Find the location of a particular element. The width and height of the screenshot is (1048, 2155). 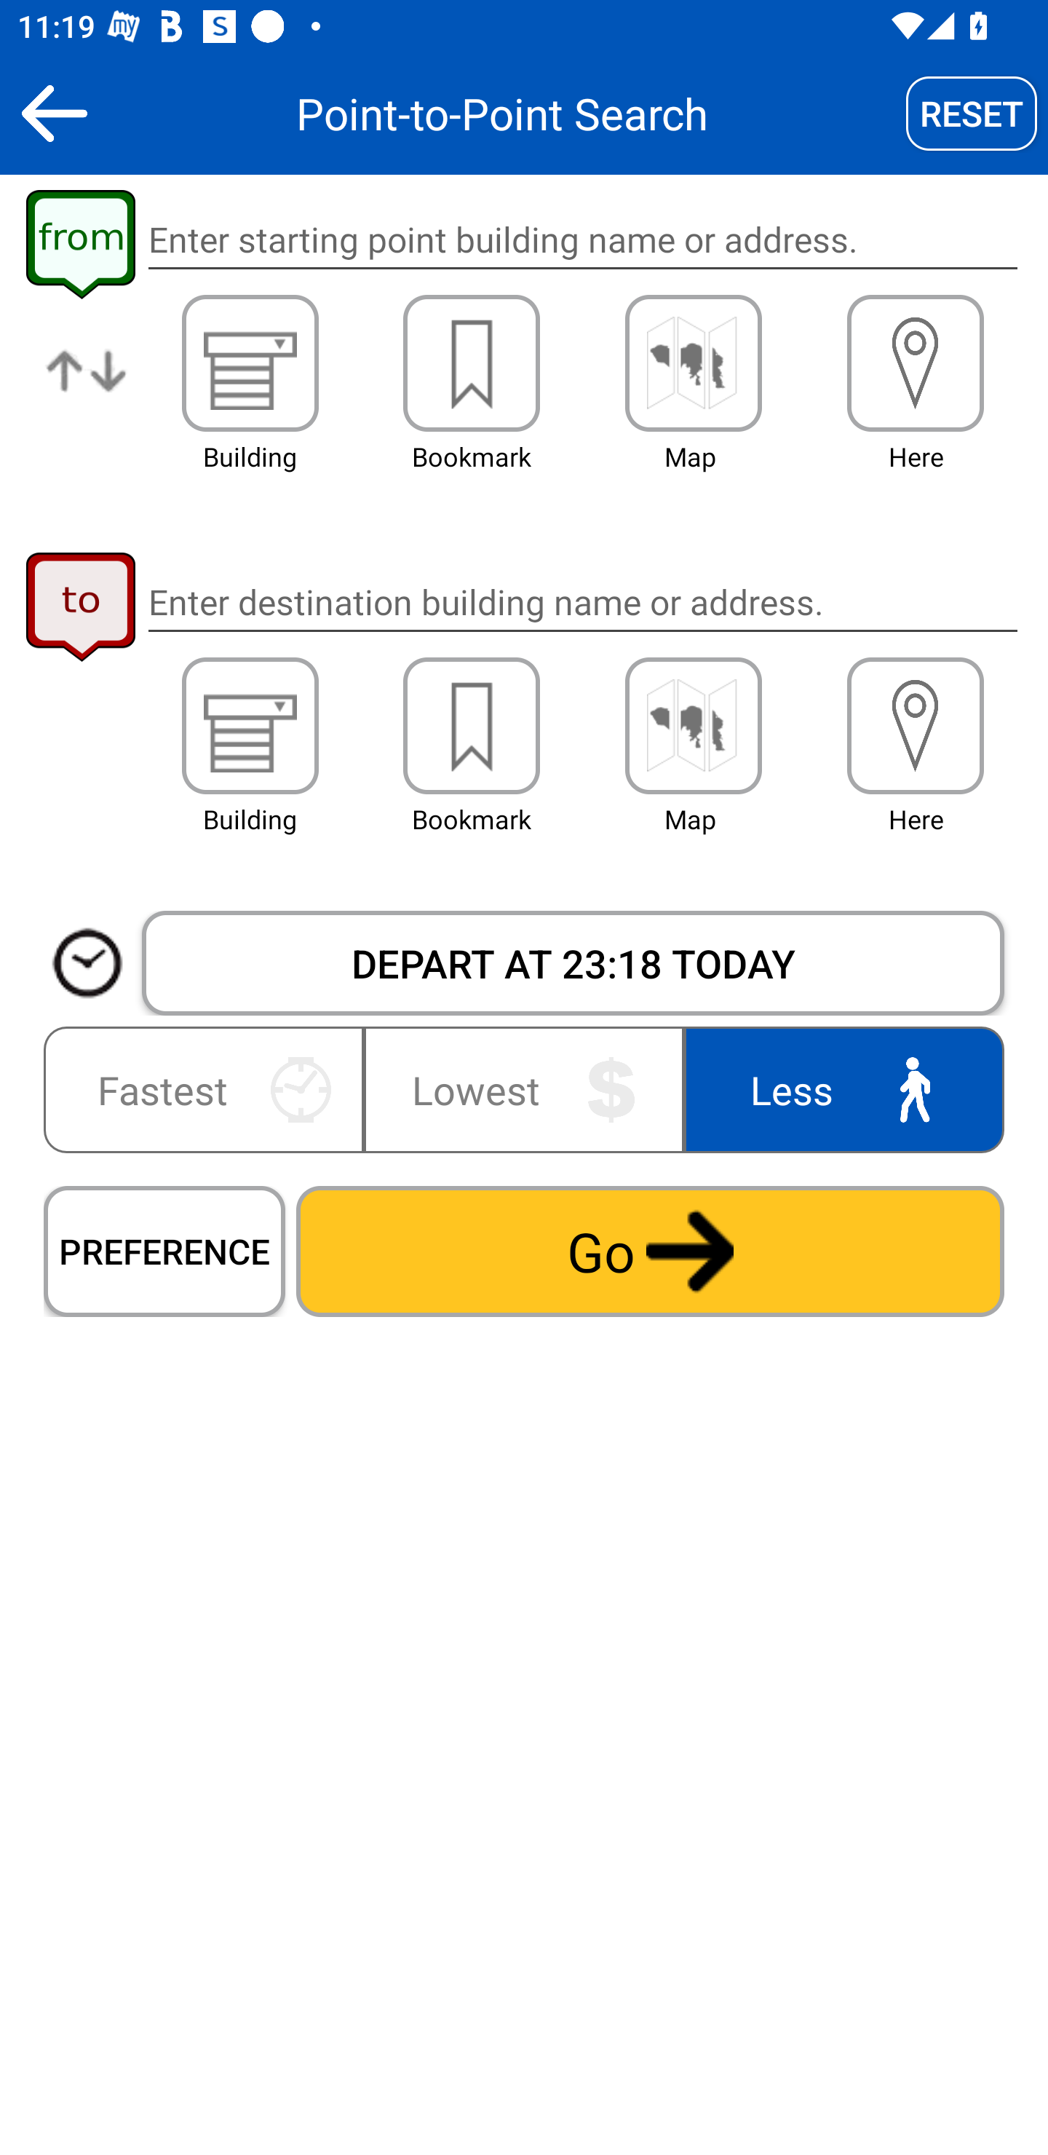

Select location on map is located at coordinates (693, 363).